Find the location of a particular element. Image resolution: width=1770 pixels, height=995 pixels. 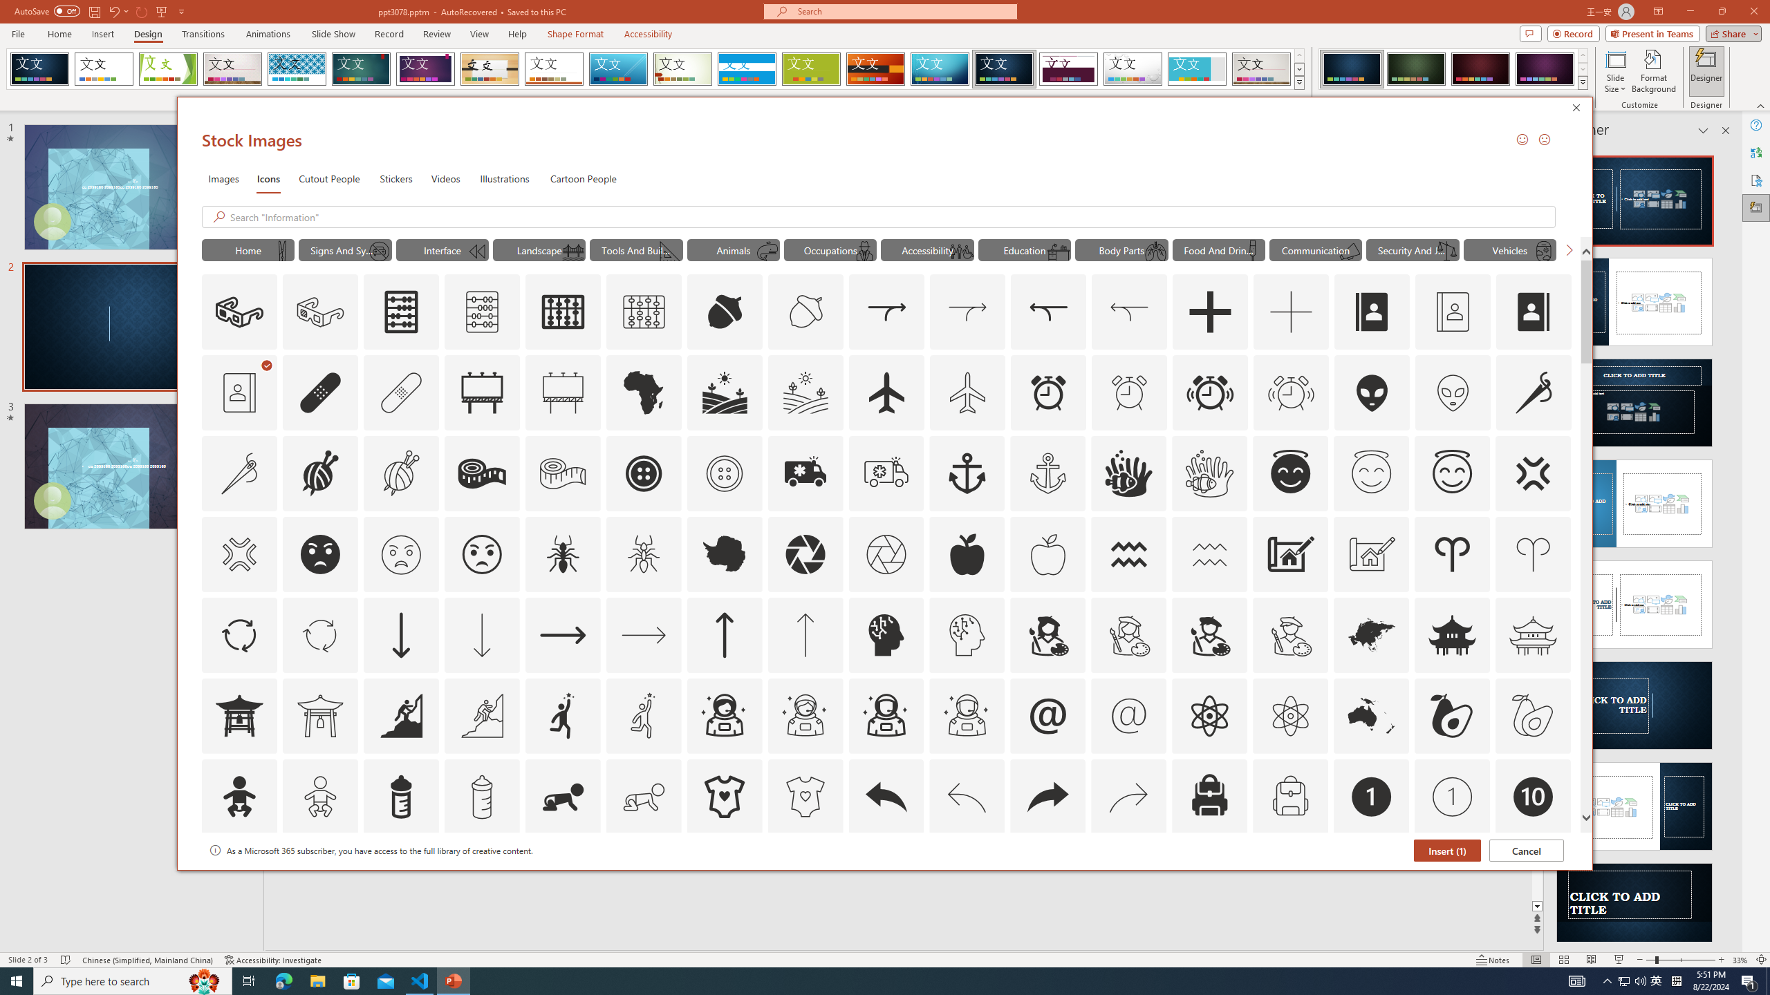

AutomationID: Icons_AlterationsTailoring_M is located at coordinates (239, 473).